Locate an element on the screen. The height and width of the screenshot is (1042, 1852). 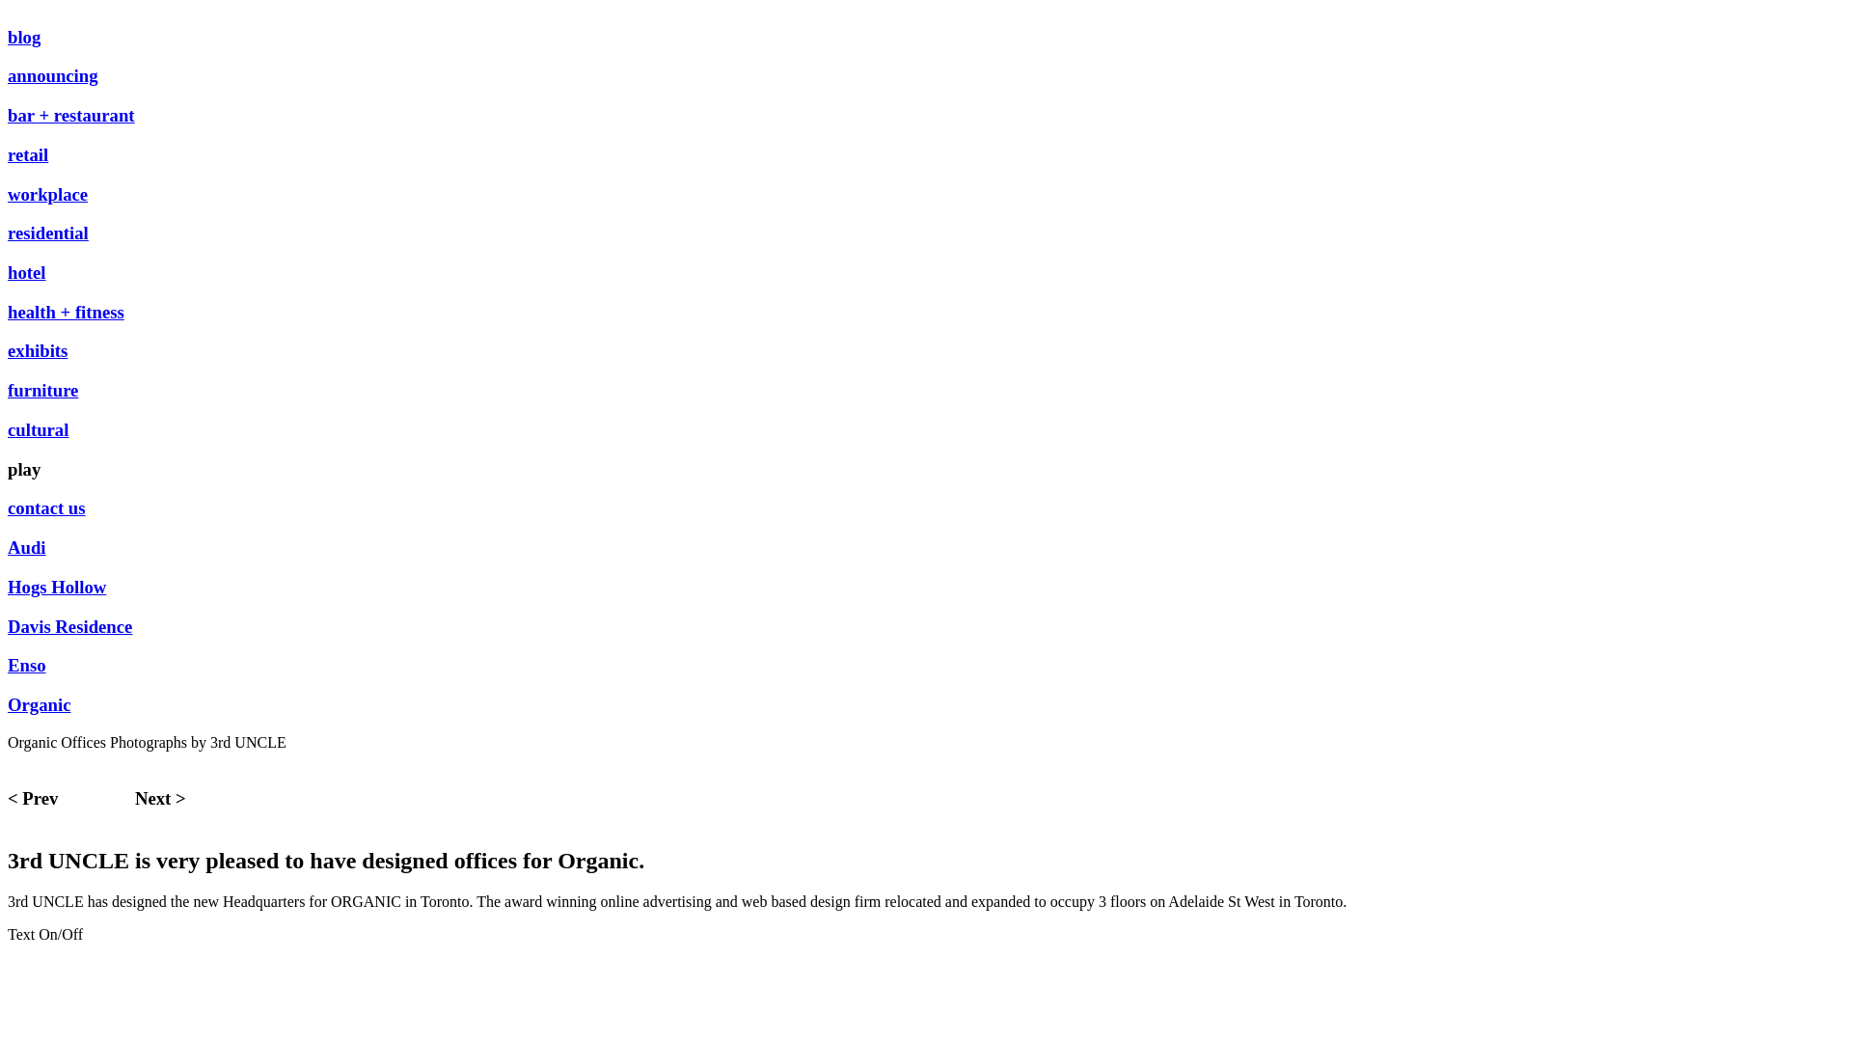
cultural is located at coordinates (39, 430).